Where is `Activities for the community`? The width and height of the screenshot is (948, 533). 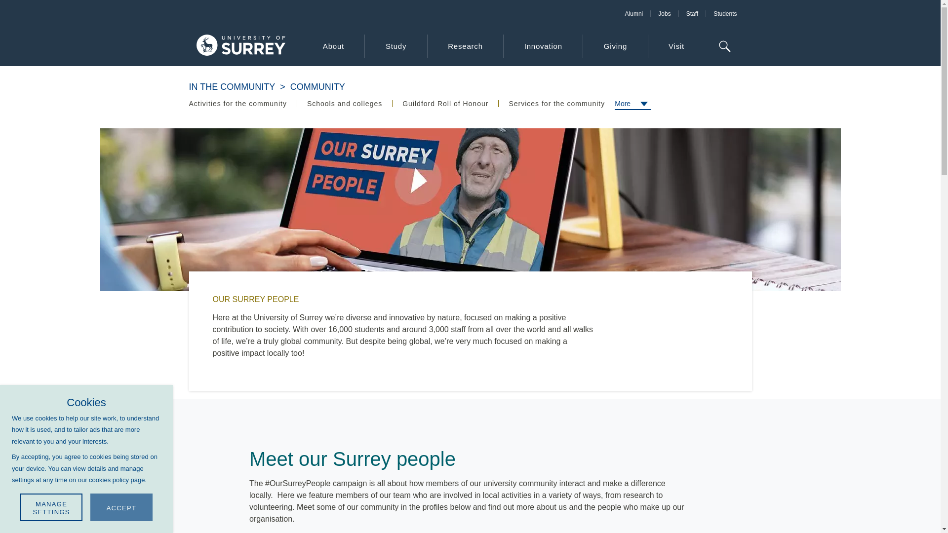 Activities for the community is located at coordinates (242, 104).